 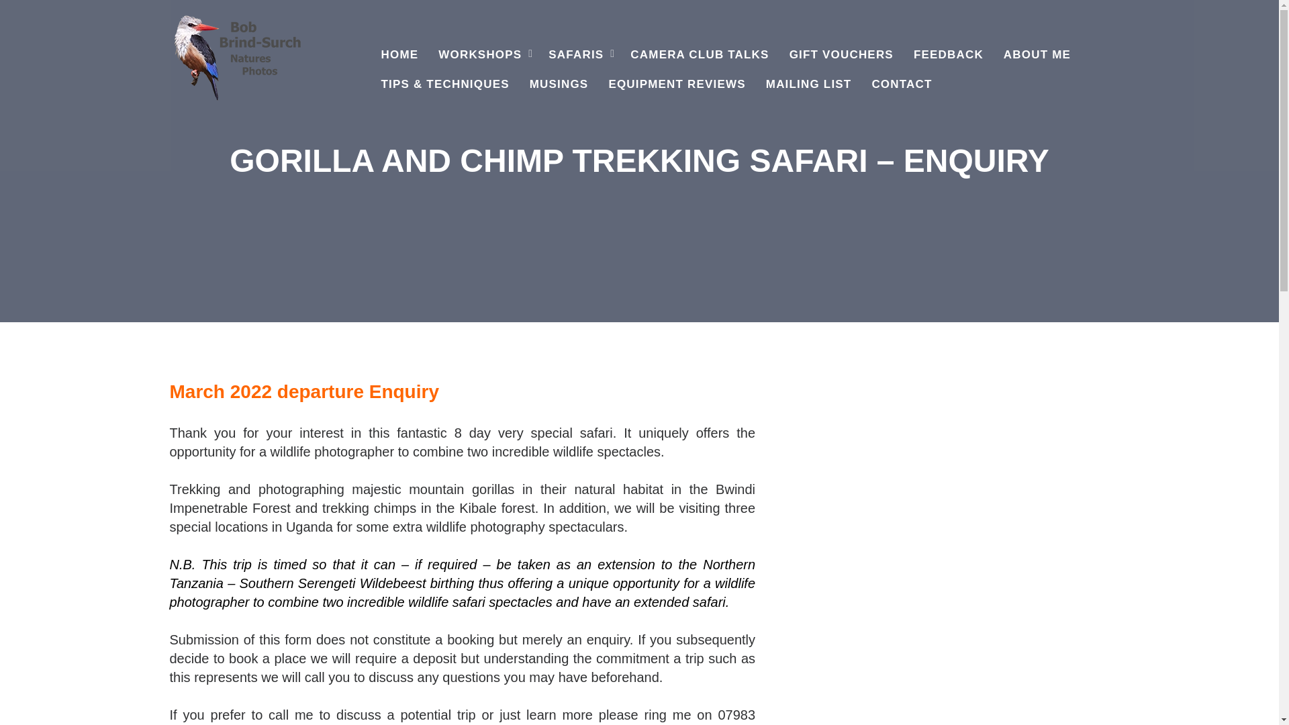 What do you see at coordinates (559, 84) in the screenshot?
I see `MUSINGS` at bounding box center [559, 84].